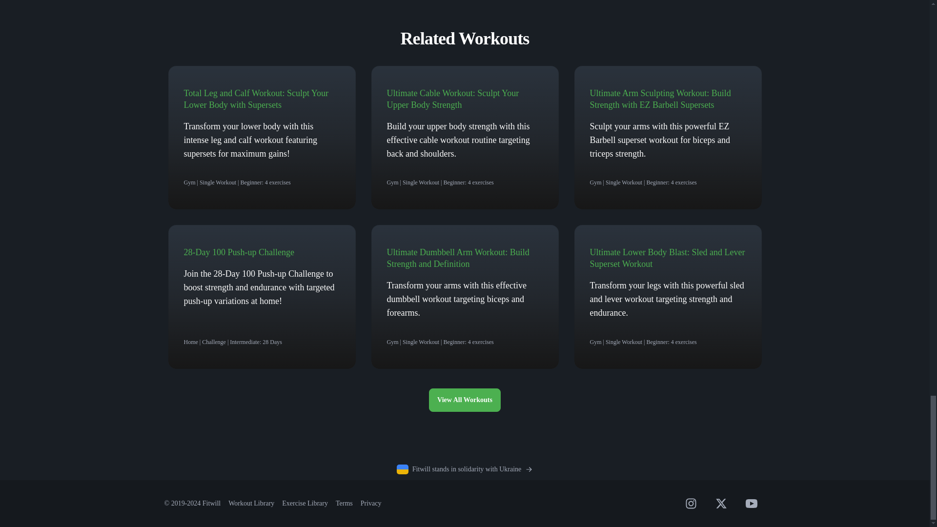 The width and height of the screenshot is (937, 527). Describe the element at coordinates (452, 99) in the screenshot. I see `Ultimate Cable Workout: Sculpt Your Upper Body Strength` at that location.